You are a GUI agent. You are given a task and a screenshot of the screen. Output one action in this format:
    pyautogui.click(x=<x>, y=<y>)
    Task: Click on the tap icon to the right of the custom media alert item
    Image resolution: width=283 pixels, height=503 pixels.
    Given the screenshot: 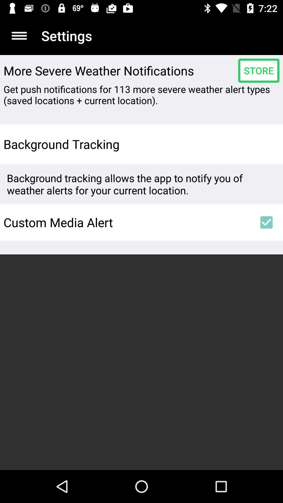 What is the action you would take?
    pyautogui.click(x=266, y=222)
    